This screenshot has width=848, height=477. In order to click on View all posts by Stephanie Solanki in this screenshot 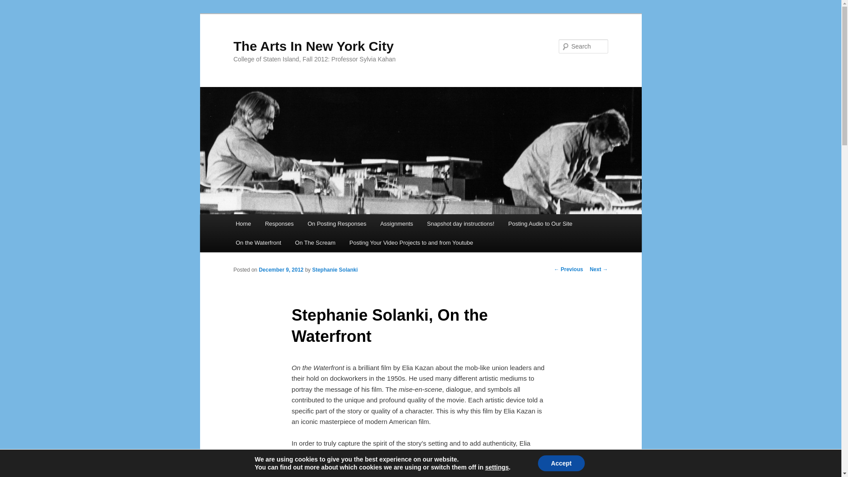, I will do `click(335, 269)`.